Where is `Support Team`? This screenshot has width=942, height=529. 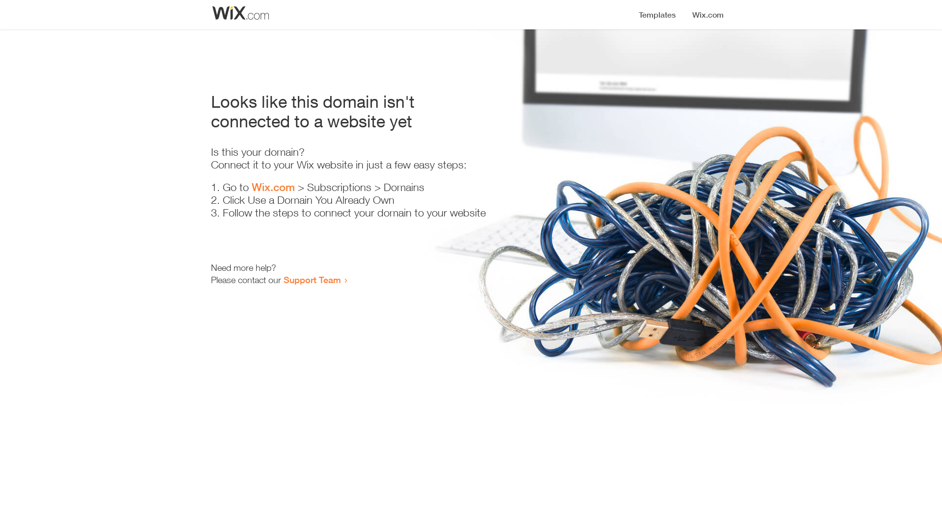 Support Team is located at coordinates (312, 280).